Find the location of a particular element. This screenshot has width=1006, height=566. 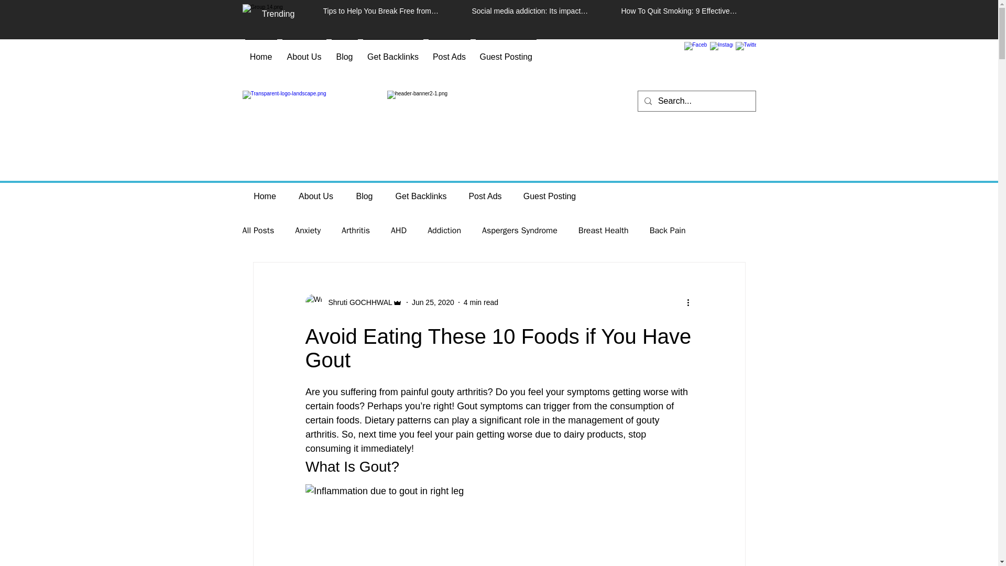

Guest Posting is located at coordinates (549, 196).